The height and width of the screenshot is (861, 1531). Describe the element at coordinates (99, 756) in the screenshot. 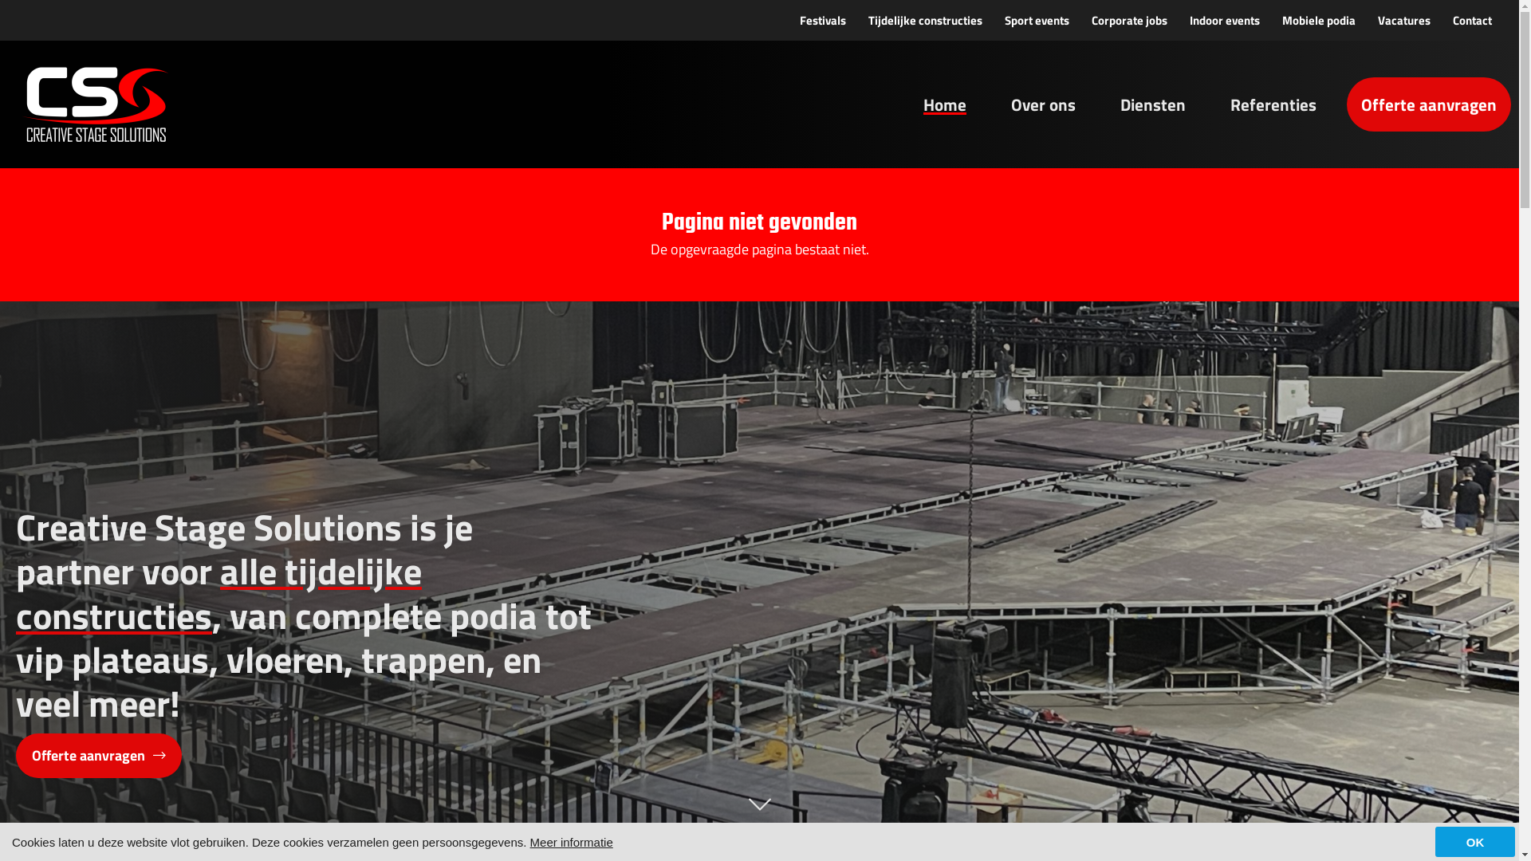

I see `Offerte aanvragen` at that location.